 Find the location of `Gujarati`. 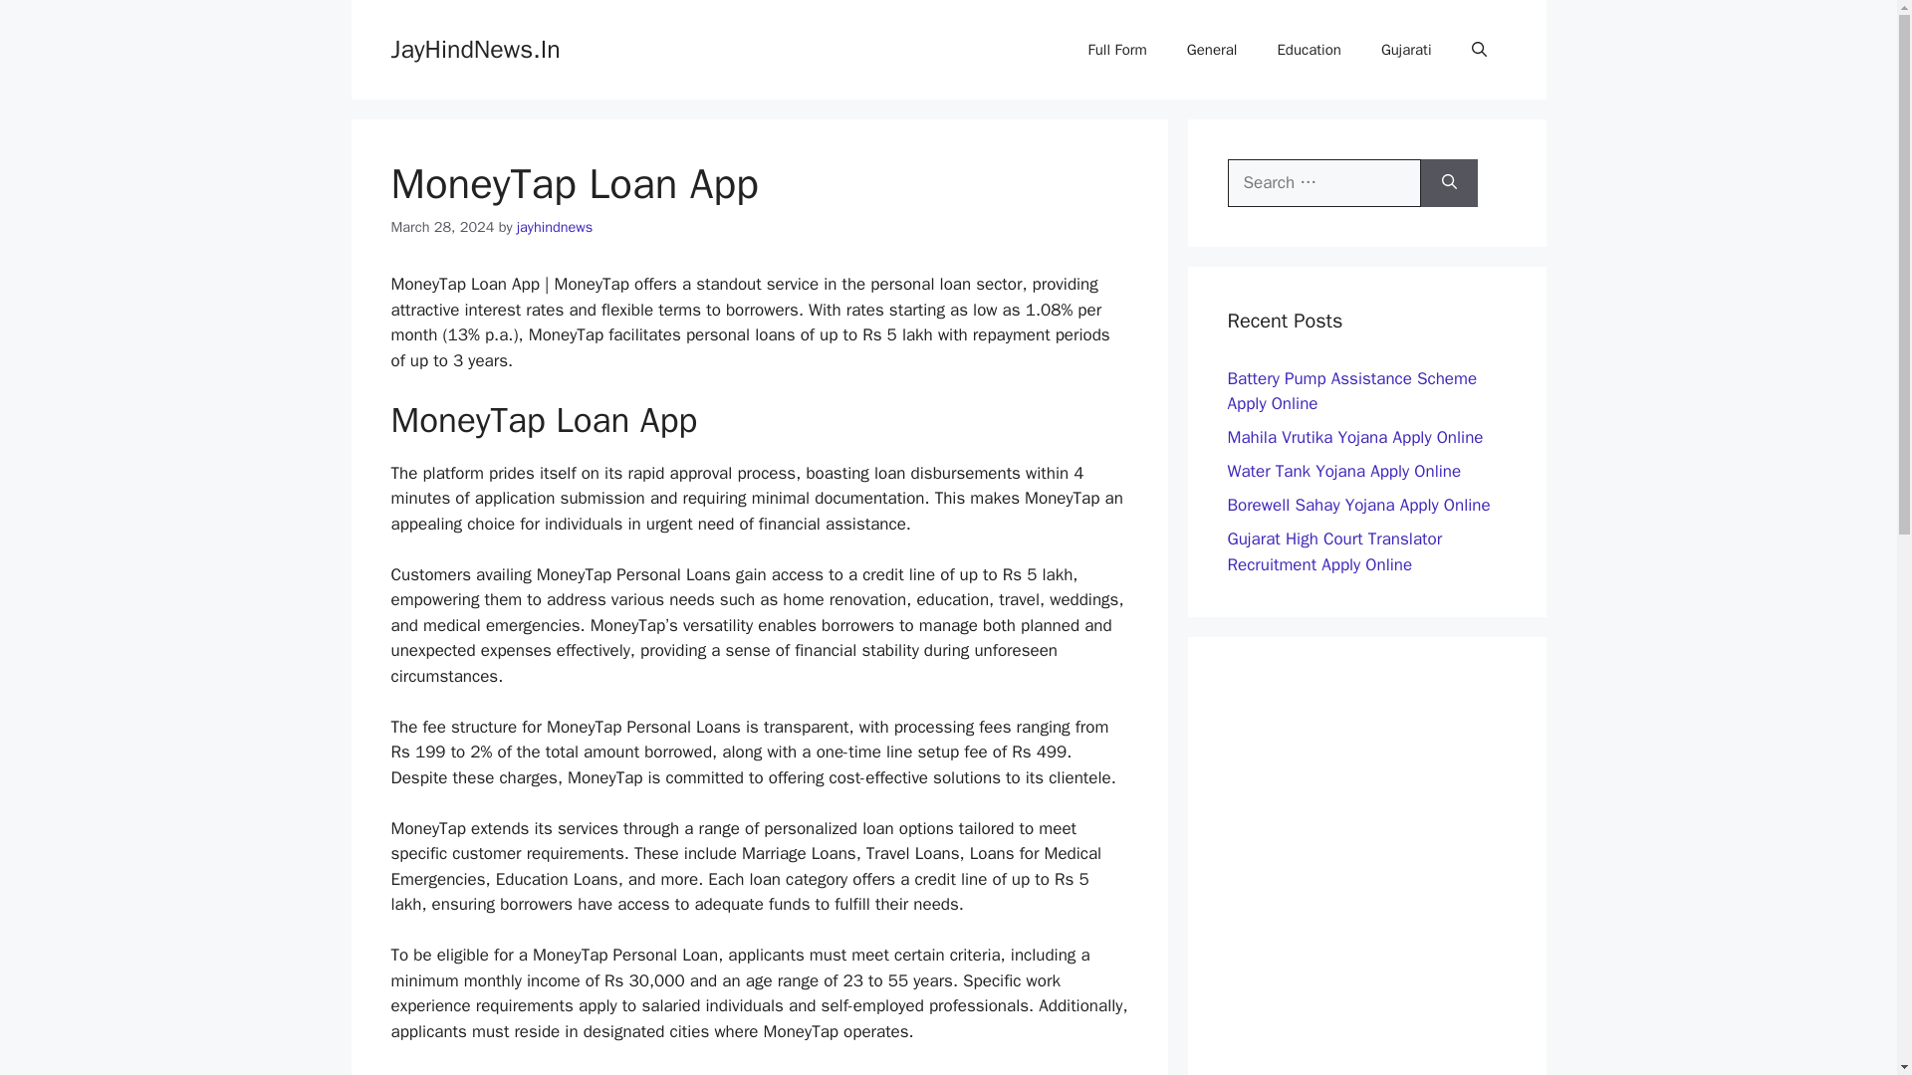

Gujarati is located at coordinates (1406, 50).